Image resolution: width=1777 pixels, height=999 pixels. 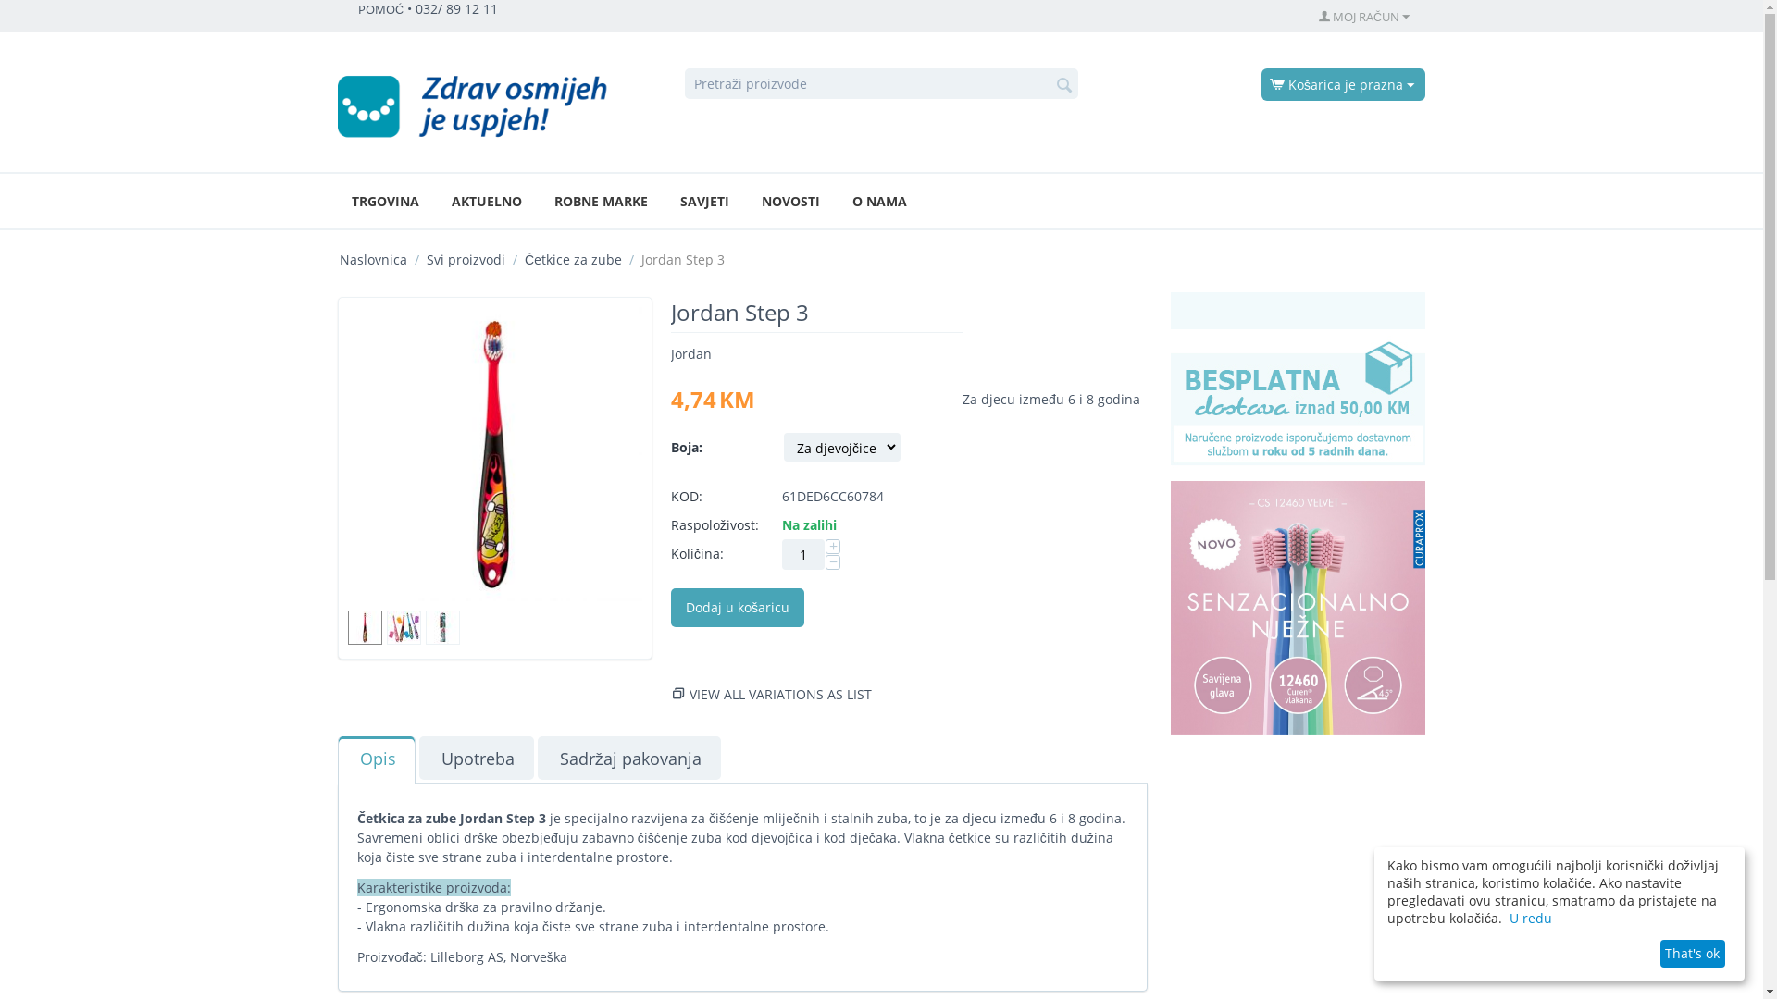 What do you see at coordinates (466, 259) in the screenshot?
I see `Svi proizvodi` at bounding box center [466, 259].